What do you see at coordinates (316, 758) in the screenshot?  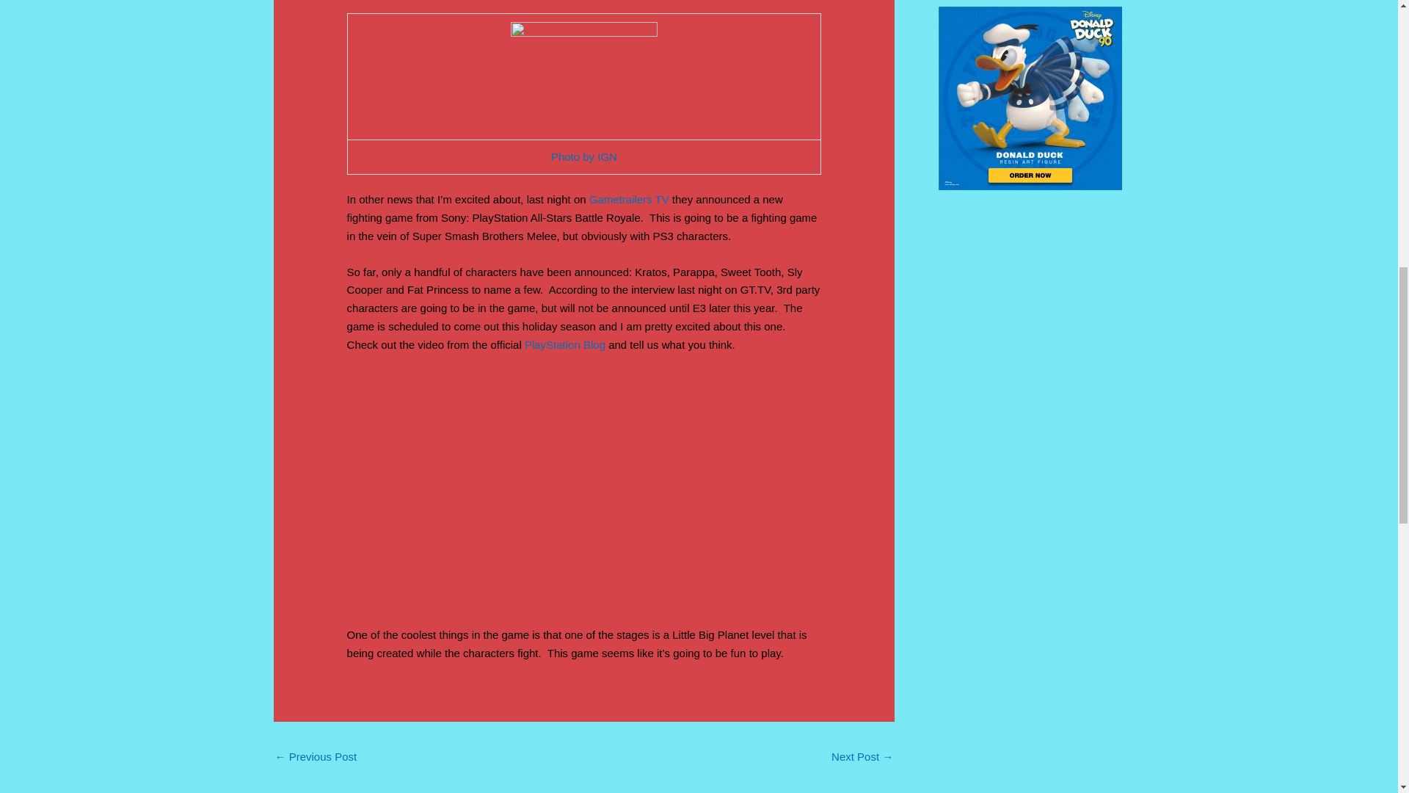 I see `C2E2 Recap` at bounding box center [316, 758].